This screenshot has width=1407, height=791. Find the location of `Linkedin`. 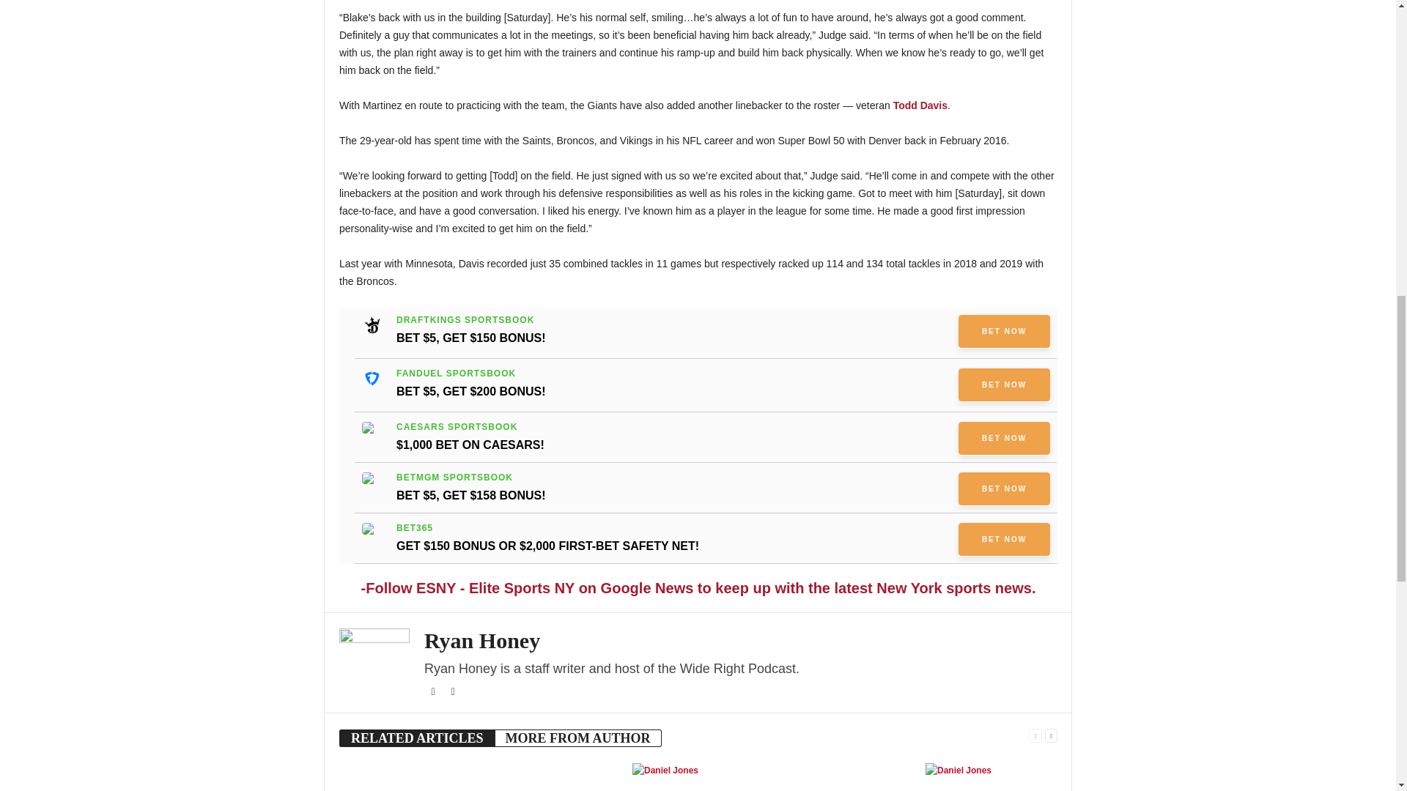

Linkedin is located at coordinates (453, 691).